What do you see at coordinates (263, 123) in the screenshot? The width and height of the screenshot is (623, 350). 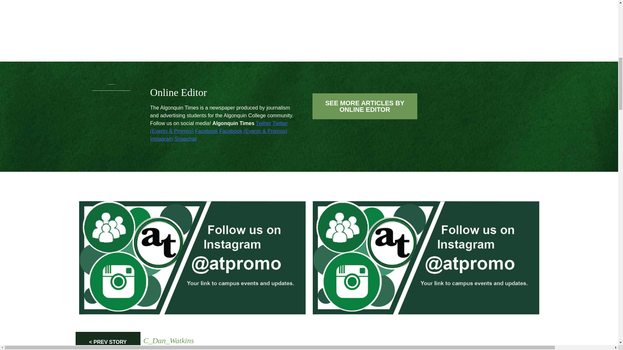 I see `Snapchat` at bounding box center [263, 123].